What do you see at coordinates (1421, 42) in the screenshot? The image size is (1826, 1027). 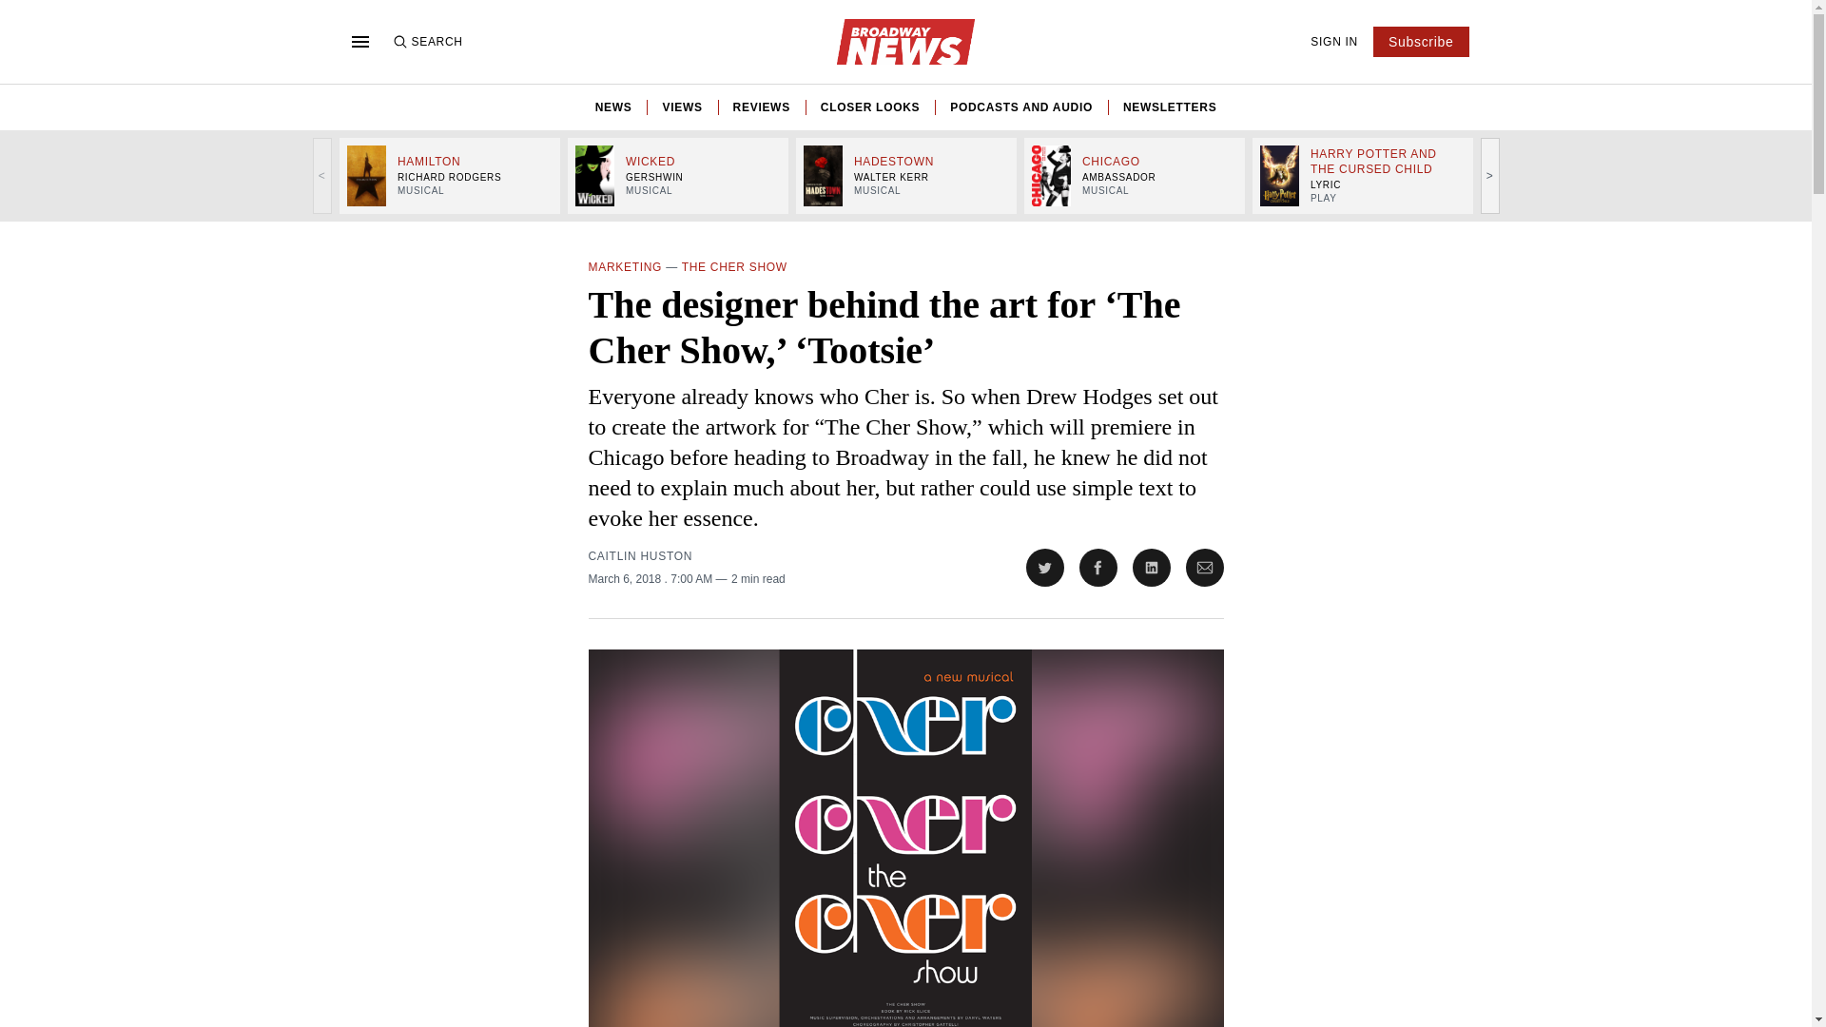 I see `Subscribe` at bounding box center [1421, 42].